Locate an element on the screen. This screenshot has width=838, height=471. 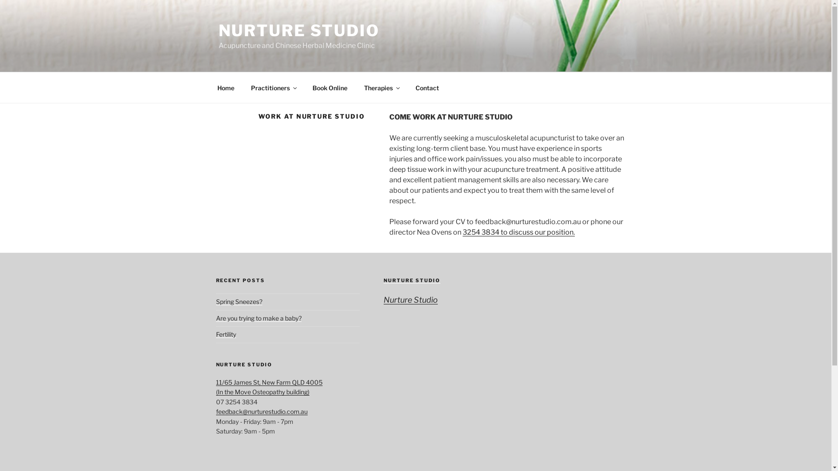
3254 3834 to discuss our position. is located at coordinates (519, 232).